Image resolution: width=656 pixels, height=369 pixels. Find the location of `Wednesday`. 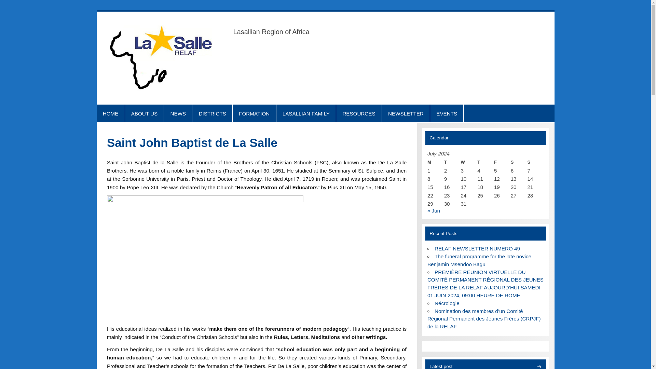

Wednesday is located at coordinates (469, 162).